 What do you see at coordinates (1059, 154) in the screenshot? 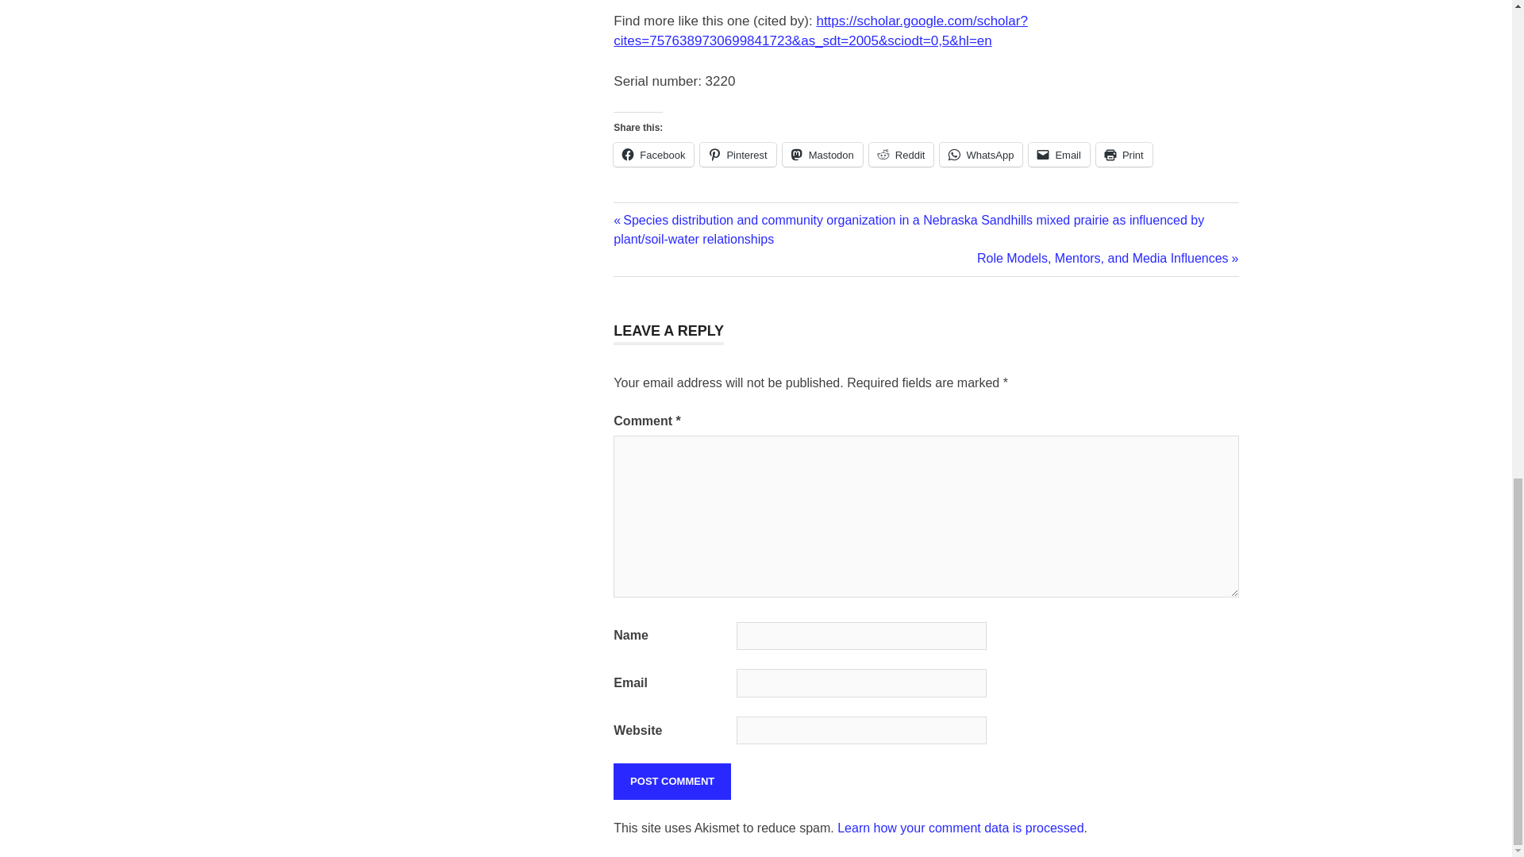
I see `Click to email a link to a friend` at bounding box center [1059, 154].